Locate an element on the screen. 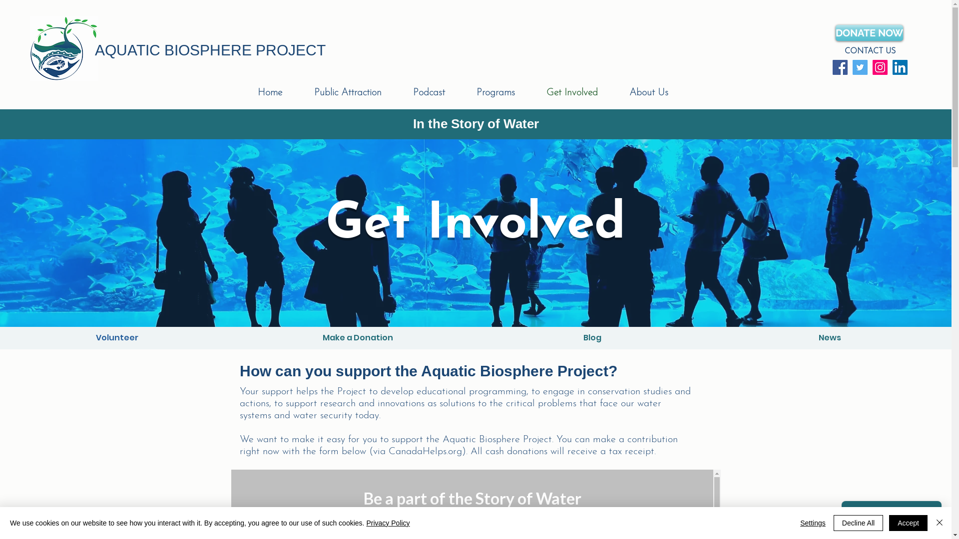  About Us is located at coordinates (659, 93).